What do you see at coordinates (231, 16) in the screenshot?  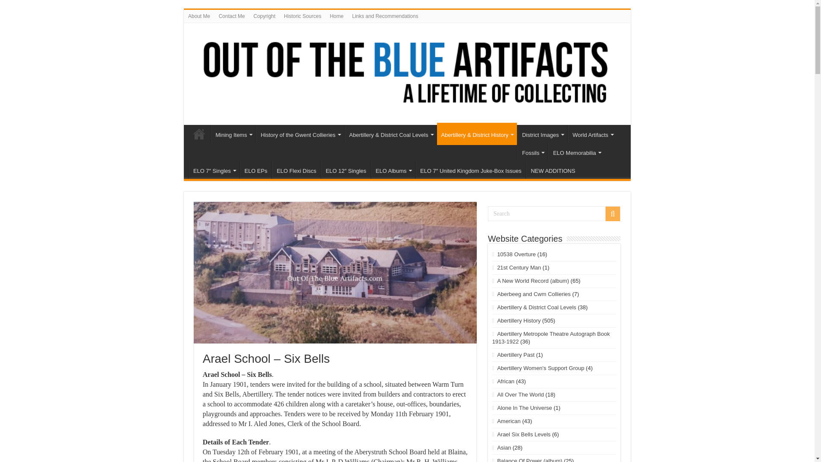 I see `Contact Me` at bounding box center [231, 16].